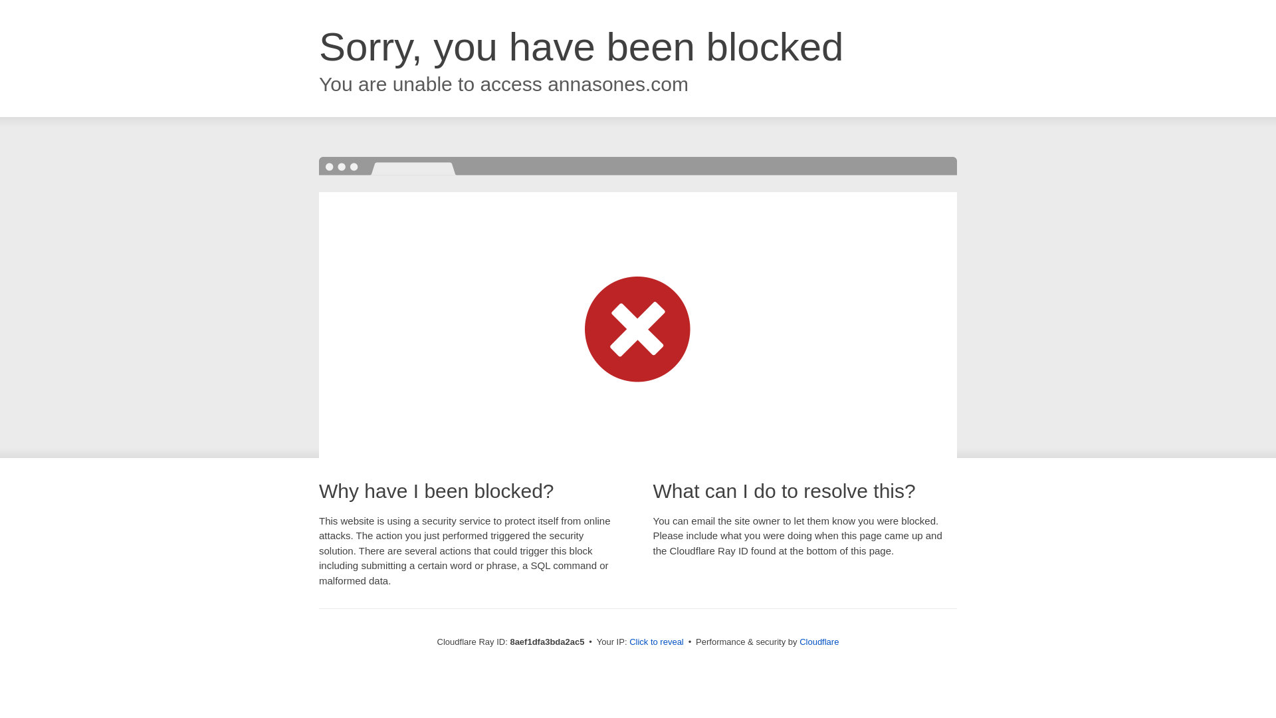 This screenshot has width=1276, height=718. I want to click on Cloudflare, so click(819, 642).